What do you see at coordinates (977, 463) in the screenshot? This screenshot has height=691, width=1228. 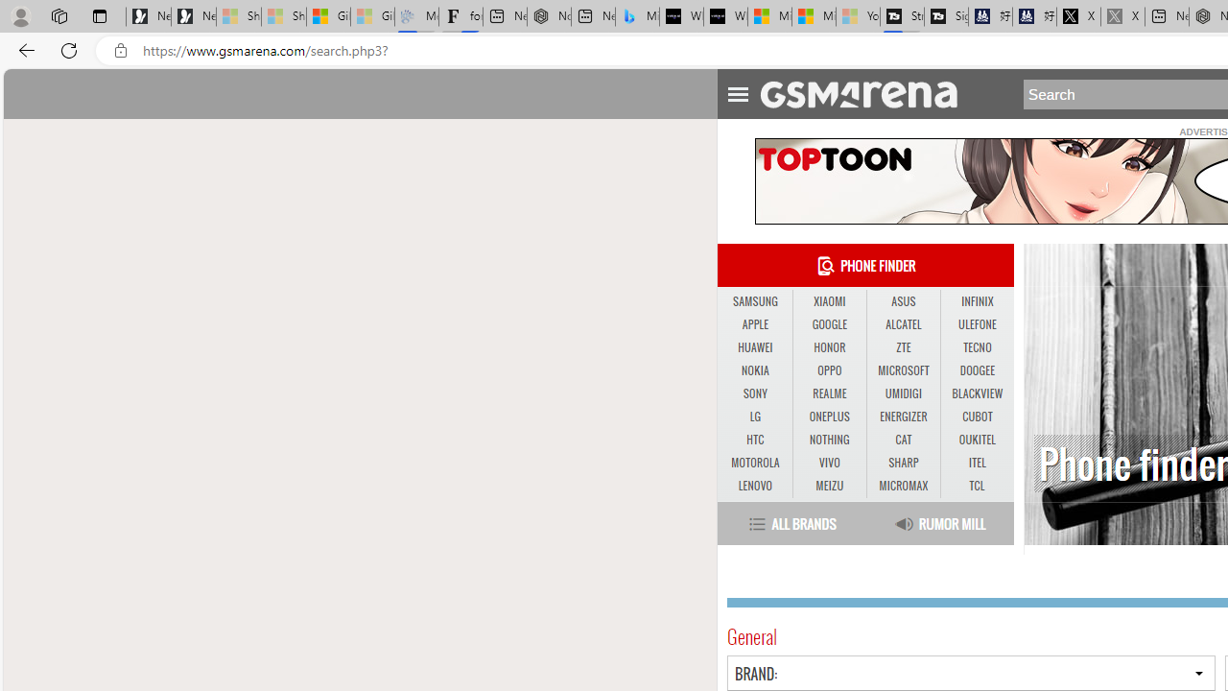 I see `ITEL` at bounding box center [977, 463].